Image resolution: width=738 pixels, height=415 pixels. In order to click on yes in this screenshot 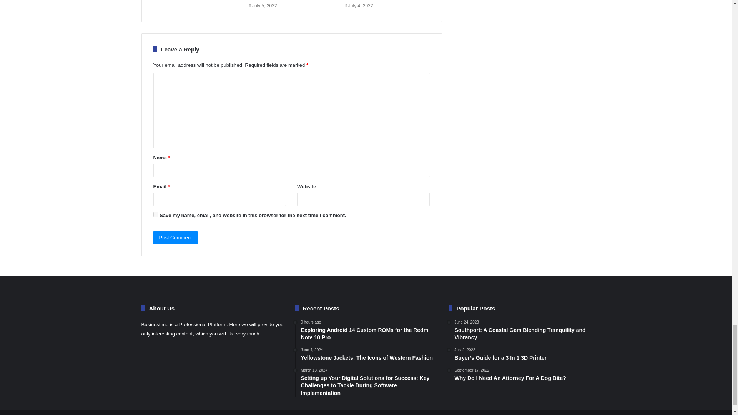, I will do `click(155, 214)`.